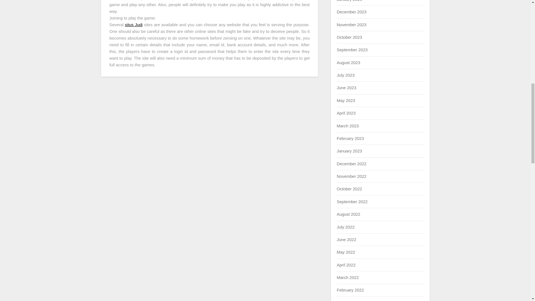 The width and height of the screenshot is (535, 301). What do you see at coordinates (346, 100) in the screenshot?
I see `May 2023` at bounding box center [346, 100].